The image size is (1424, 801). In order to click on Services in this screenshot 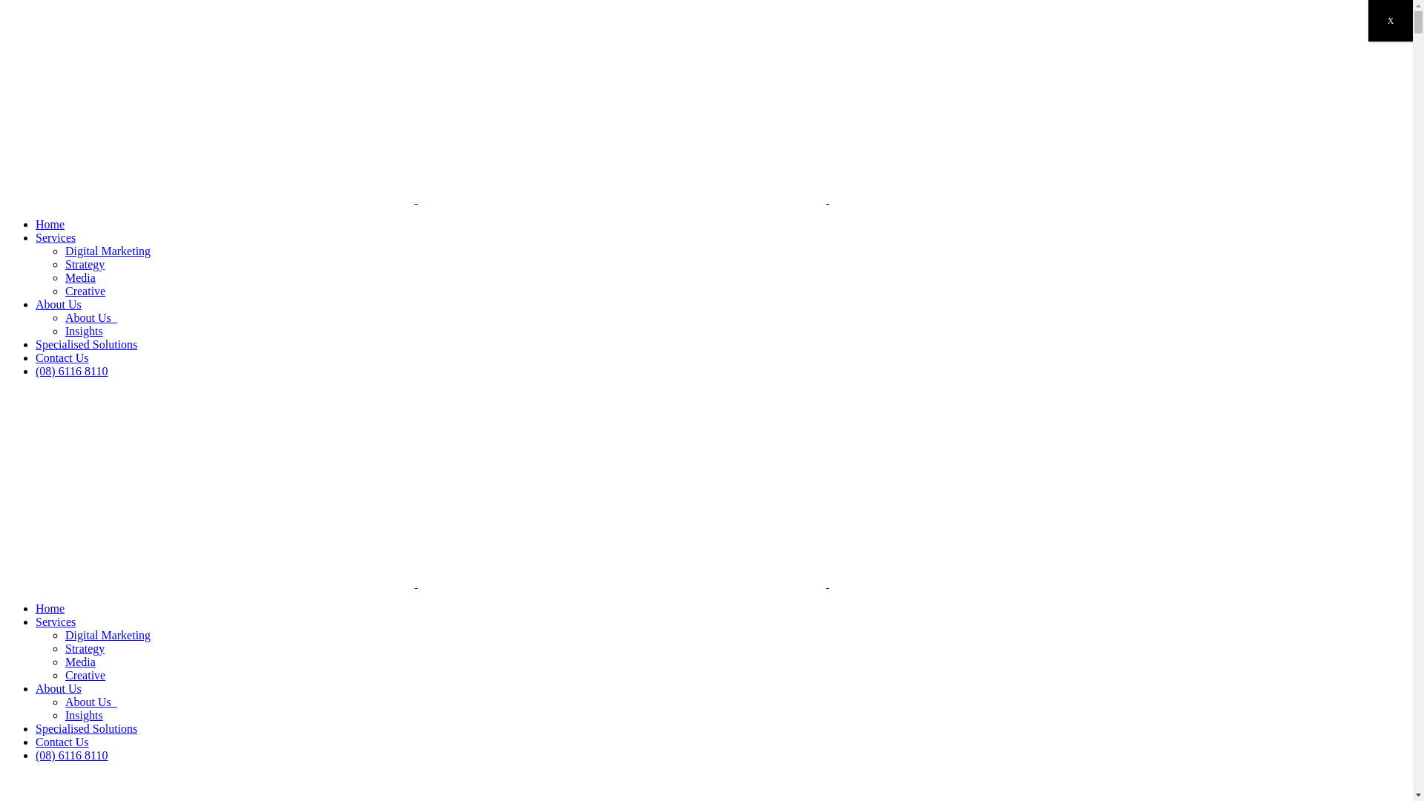, I will do `click(56, 237)`.